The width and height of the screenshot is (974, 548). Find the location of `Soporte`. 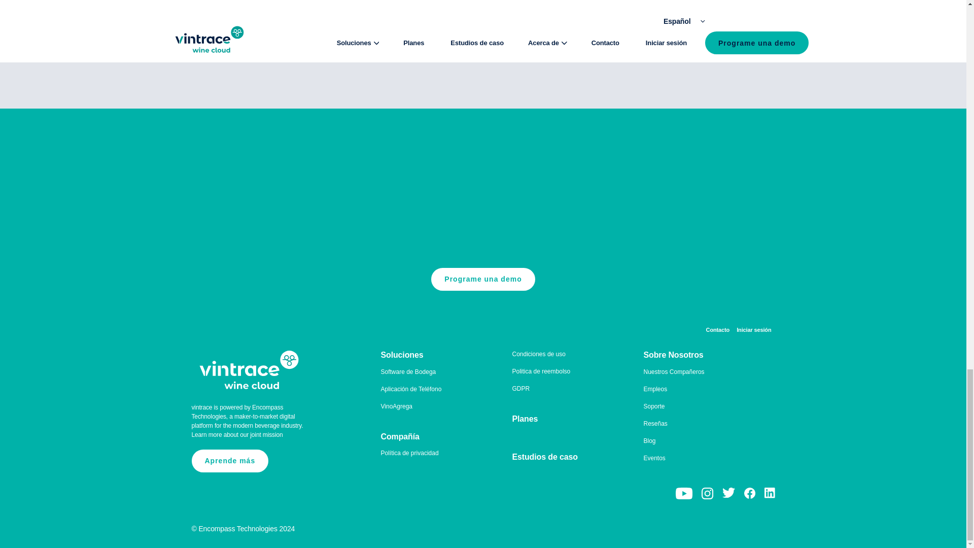

Soporte is located at coordinates (653, 406).